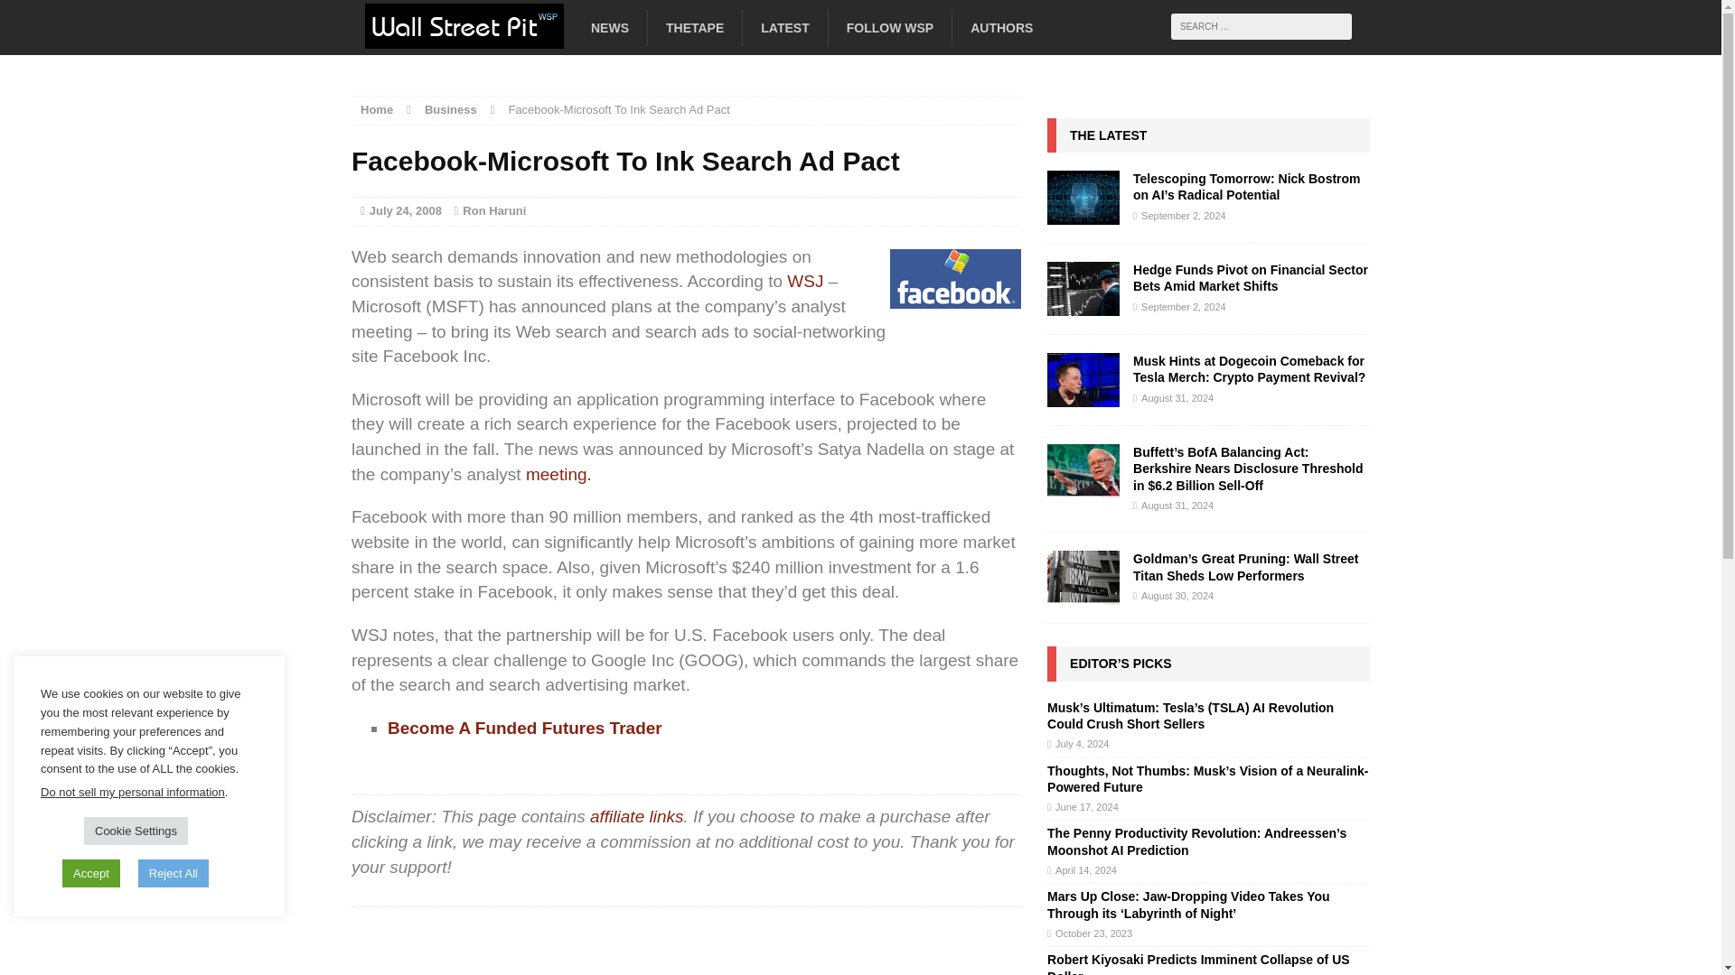 The image size is (1735, 975). I want to click on THETAPE, so click(694, 27).